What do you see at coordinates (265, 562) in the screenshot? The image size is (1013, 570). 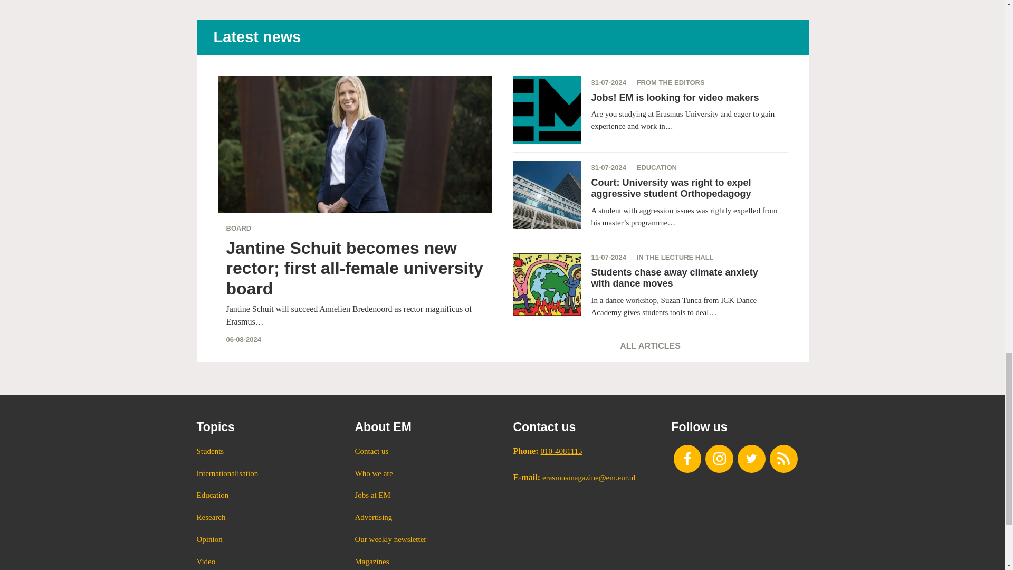 I see `Video` at bounding box center [265, 562].